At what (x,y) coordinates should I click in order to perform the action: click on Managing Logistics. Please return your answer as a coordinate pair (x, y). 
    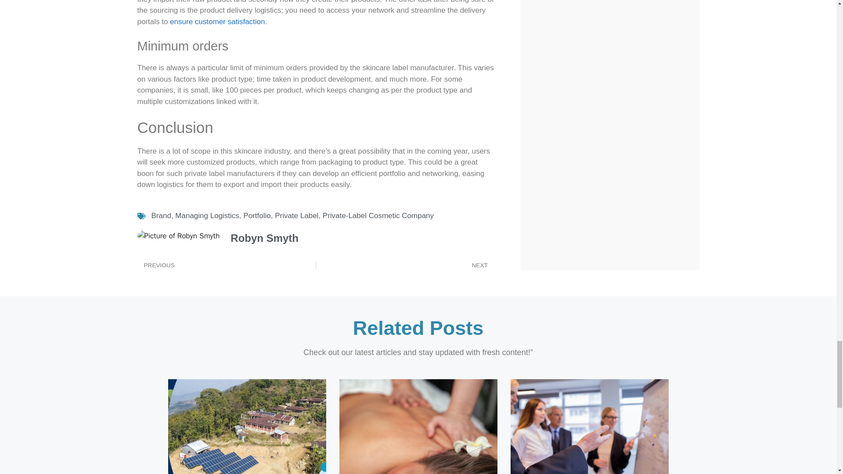
    Looking at the image, I should click on (207, 215).